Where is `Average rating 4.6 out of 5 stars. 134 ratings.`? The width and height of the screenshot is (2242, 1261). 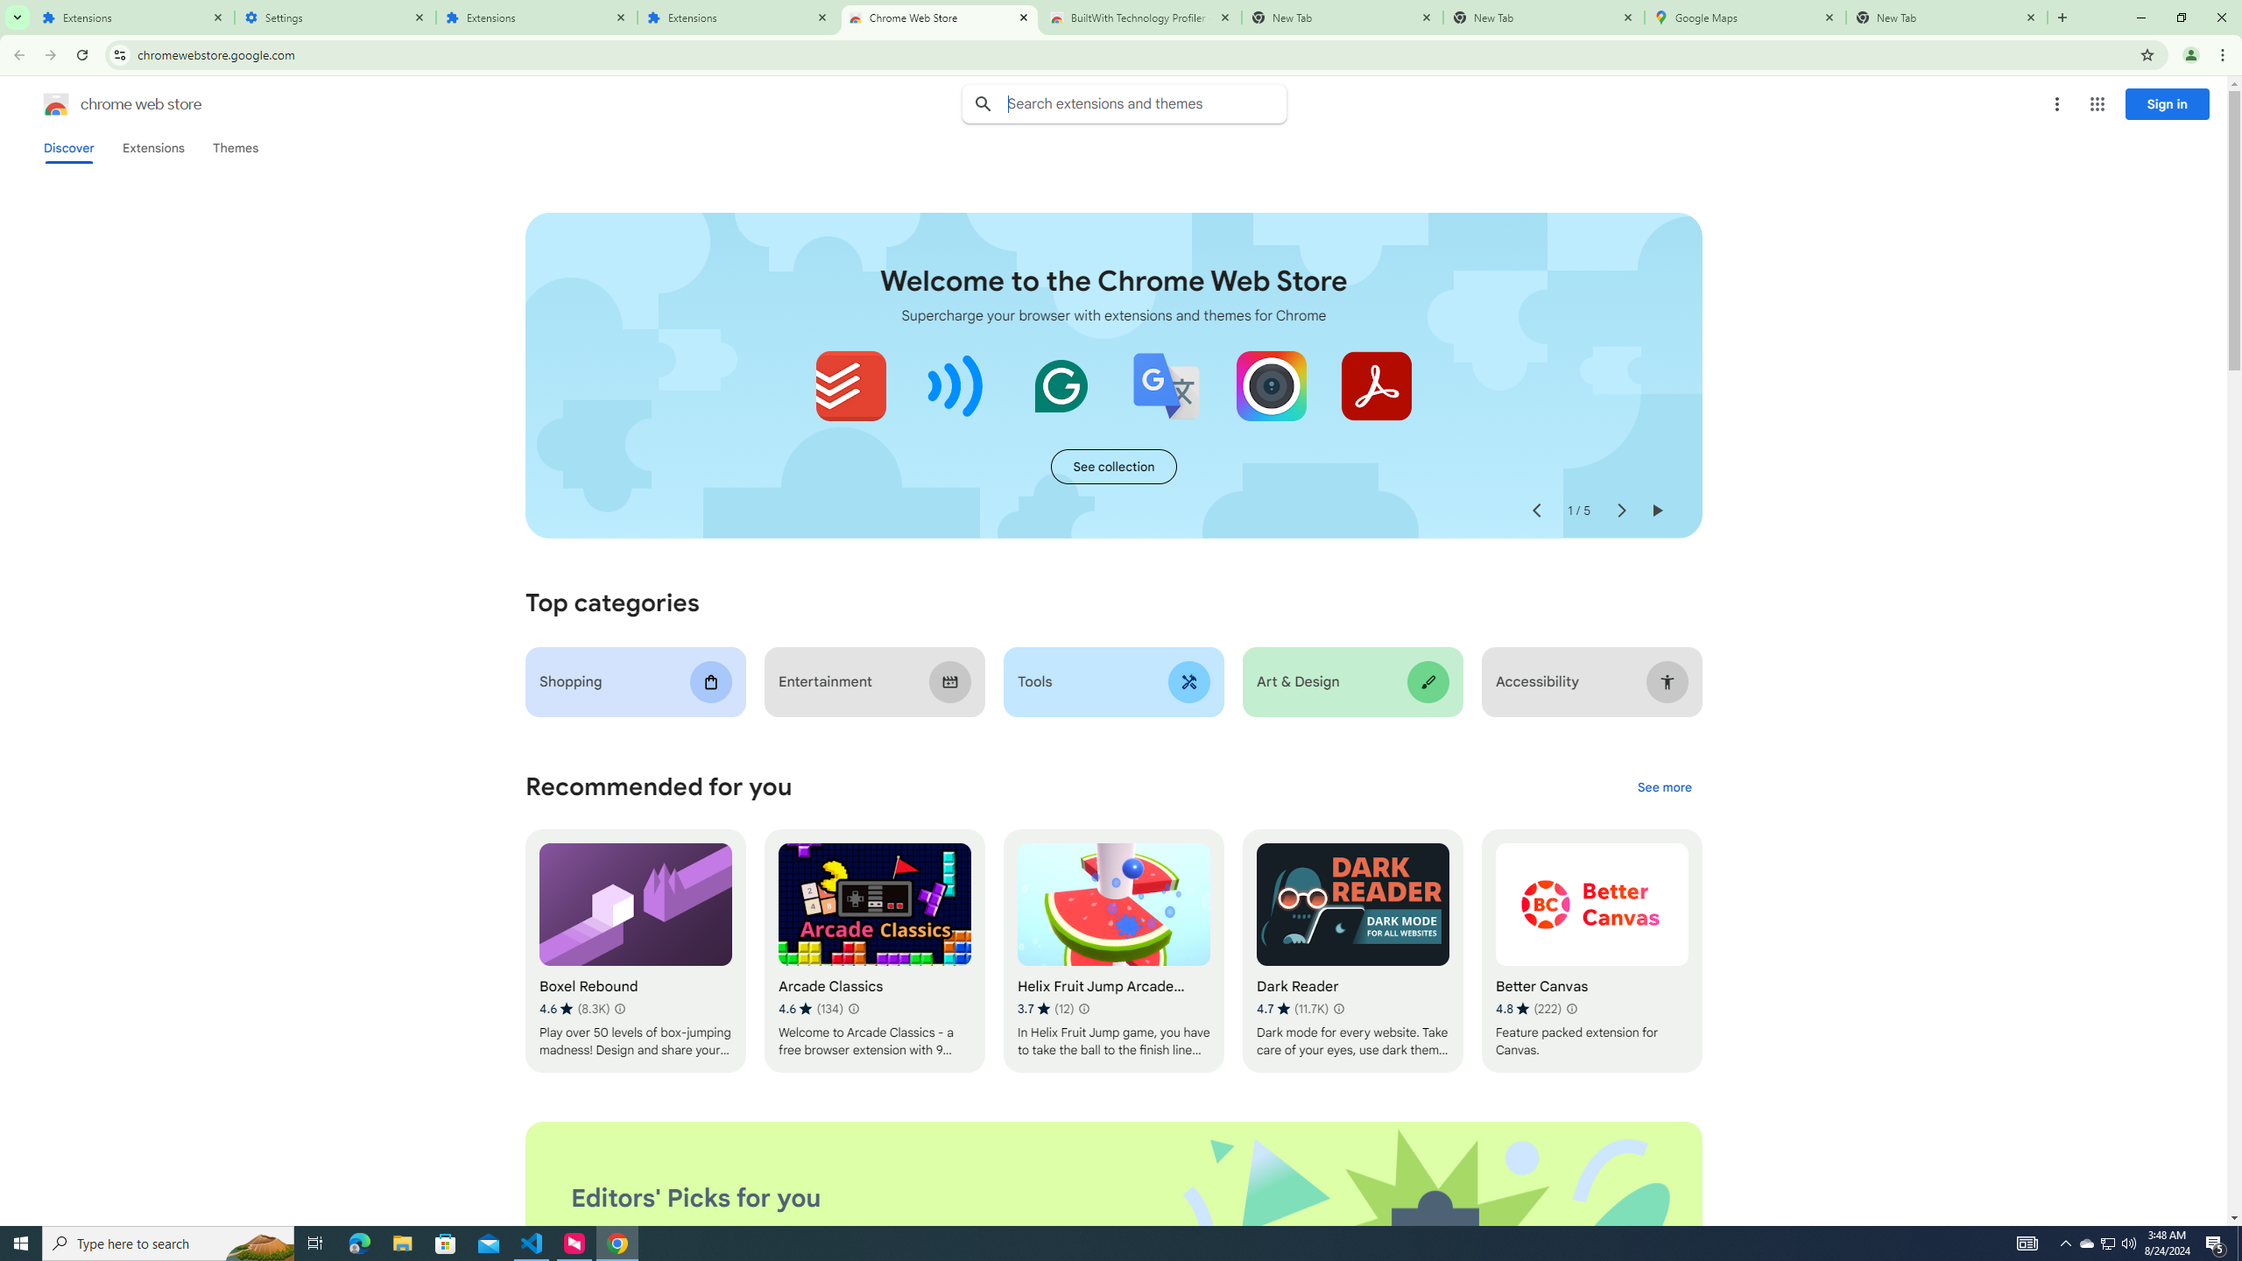
Average rating 4.6 out of 5 stars. 134 ratings. is located at coordinates (810, 1009).